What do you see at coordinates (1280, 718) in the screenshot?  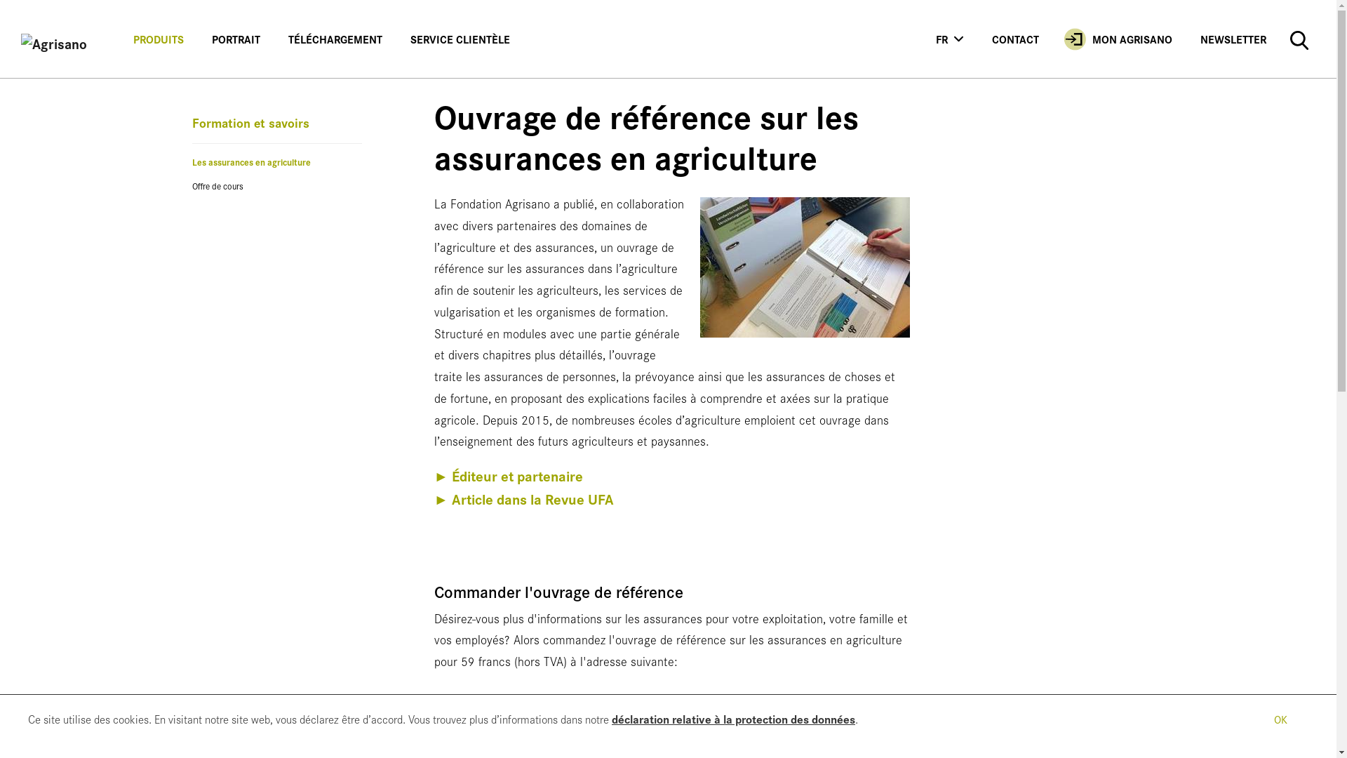 I see `OK` at bounding box center [1280, 718].